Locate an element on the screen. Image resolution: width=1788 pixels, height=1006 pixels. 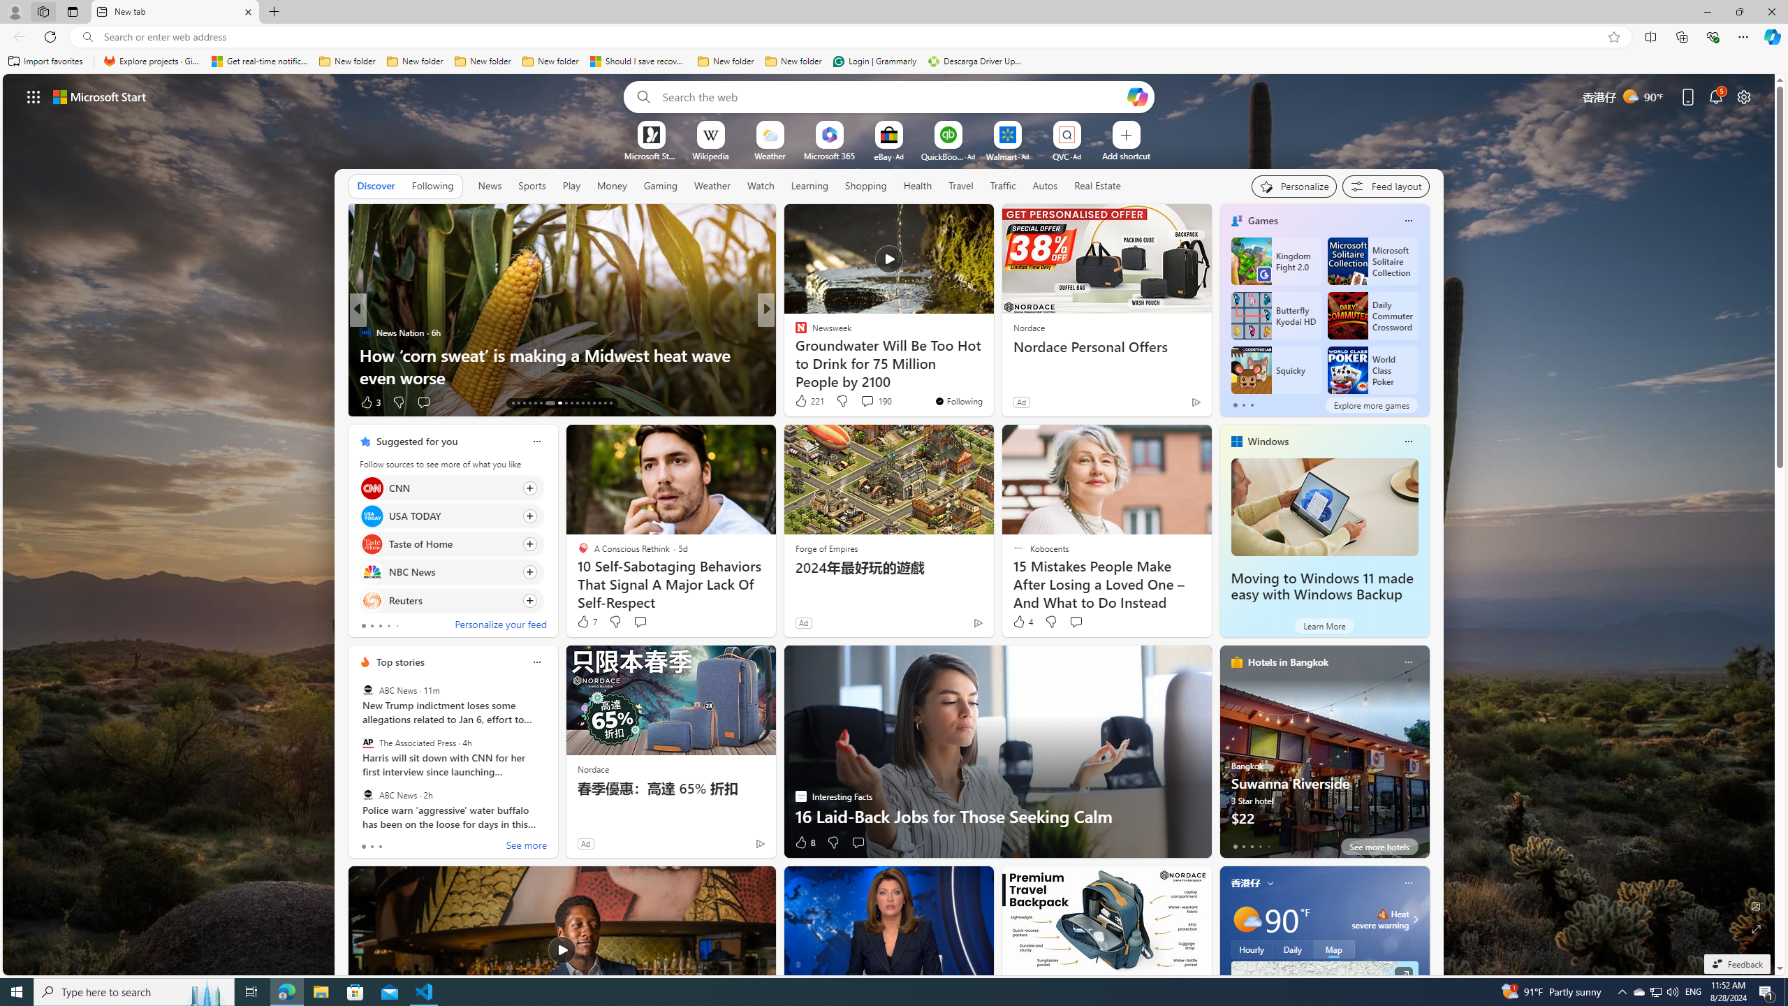
Split screen is located at coordinates (1651, 36).